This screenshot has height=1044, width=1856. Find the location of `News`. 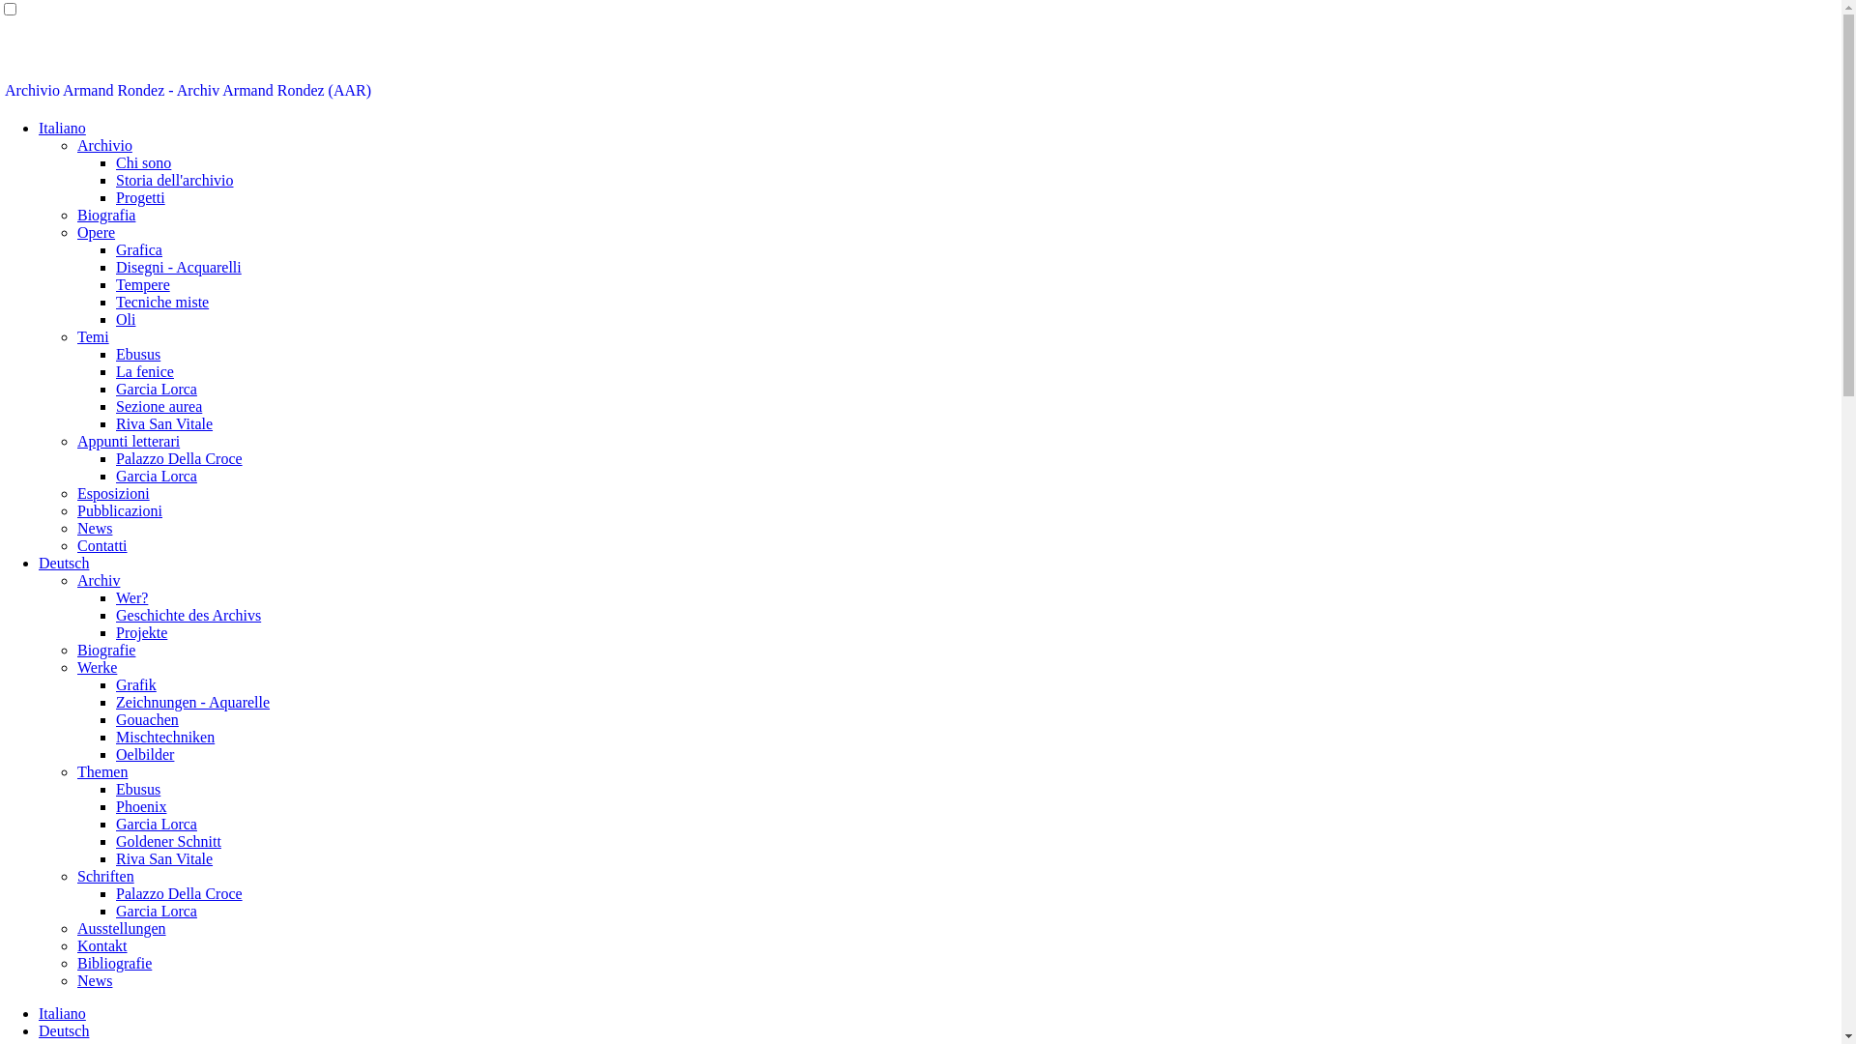

News is located at coordinates (95, 528).